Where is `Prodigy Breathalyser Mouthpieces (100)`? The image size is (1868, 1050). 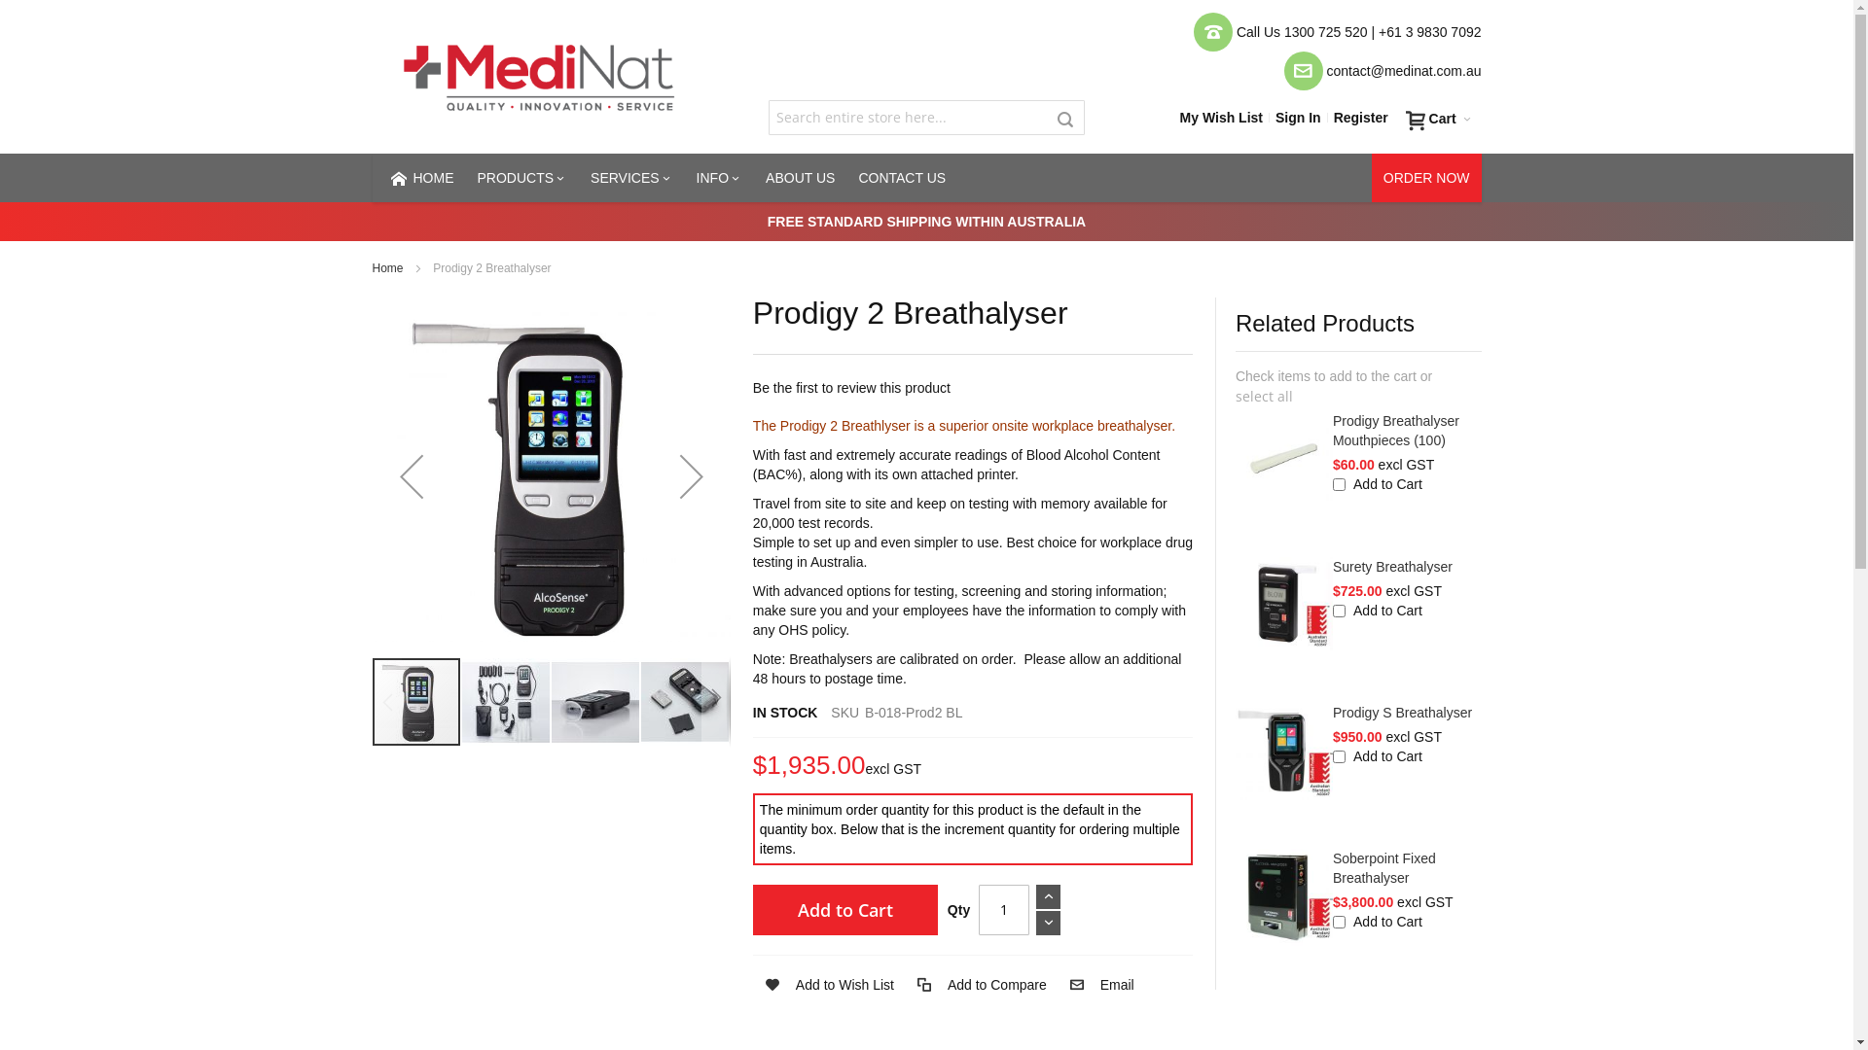 Prodigy Breathalyser Mouthpieces (100) is located at coordinates (1396, 431).